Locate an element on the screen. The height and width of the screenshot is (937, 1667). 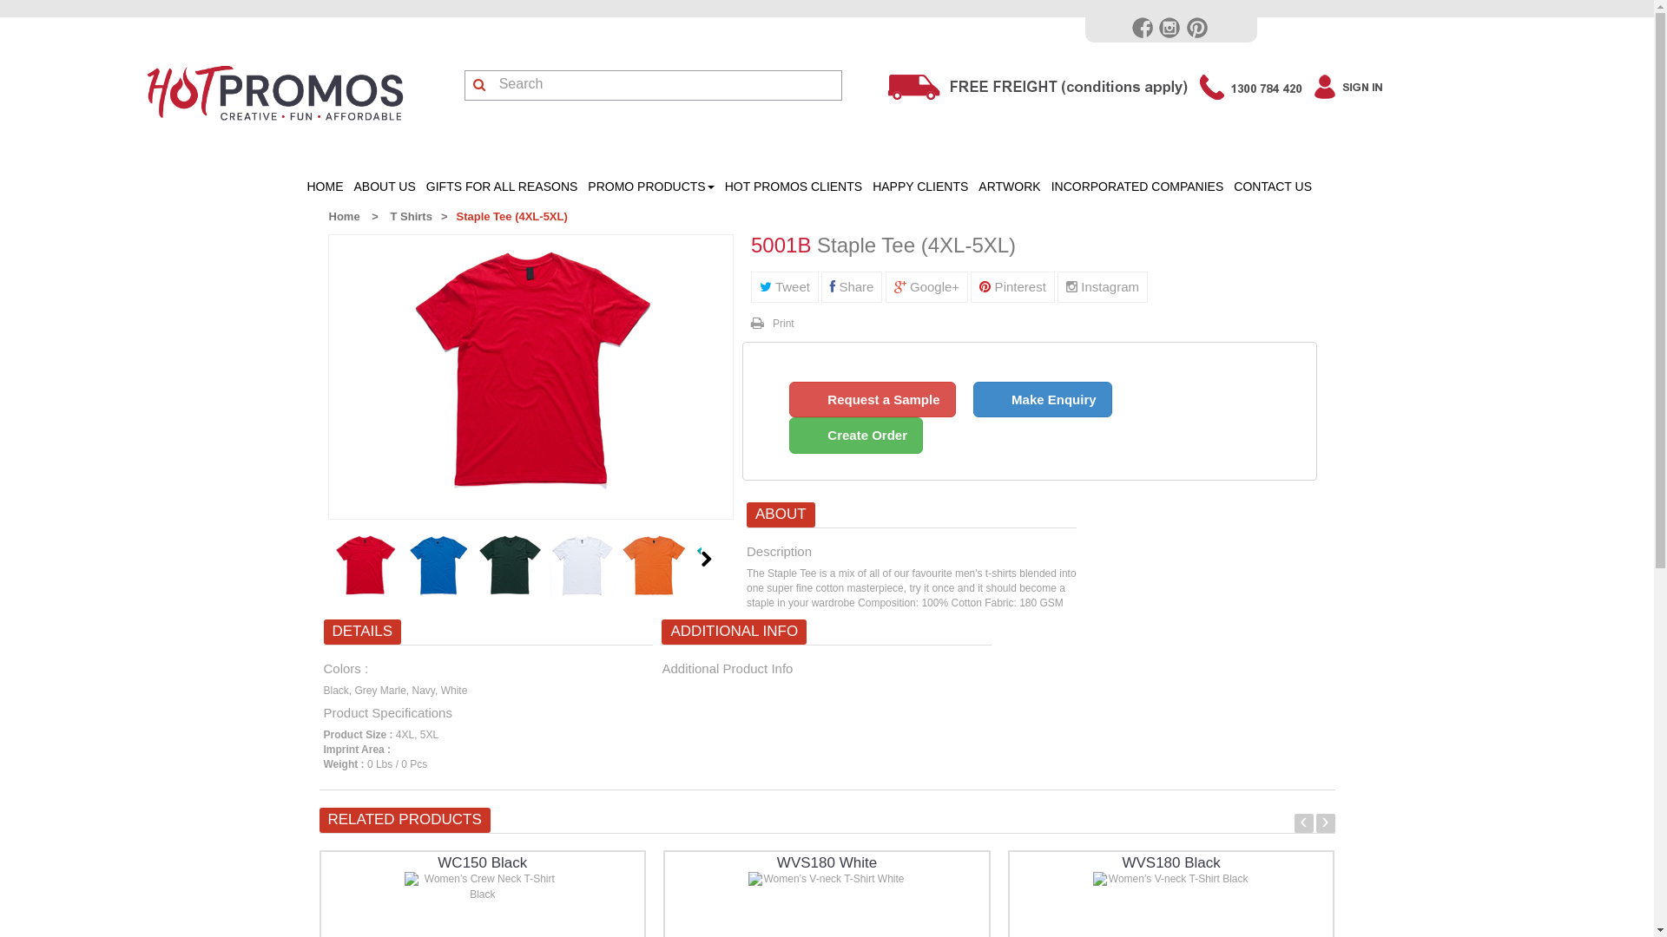
ABOUT US is located at coordinates (385, 187).